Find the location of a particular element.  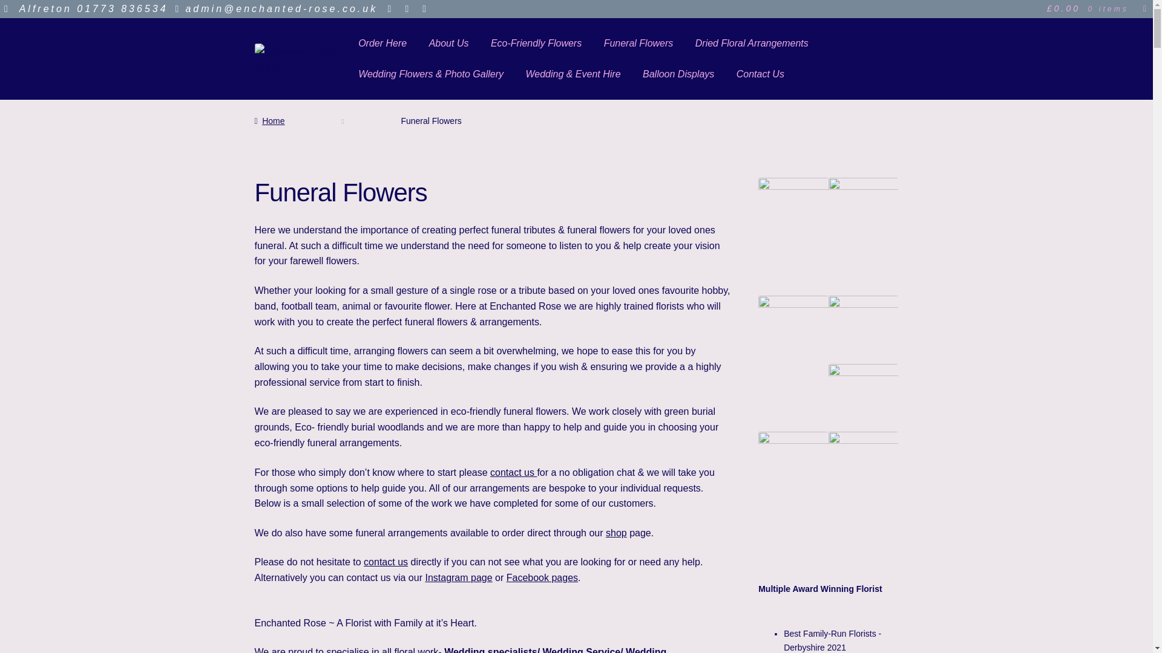

About Us is located at coordinates (449, 44).